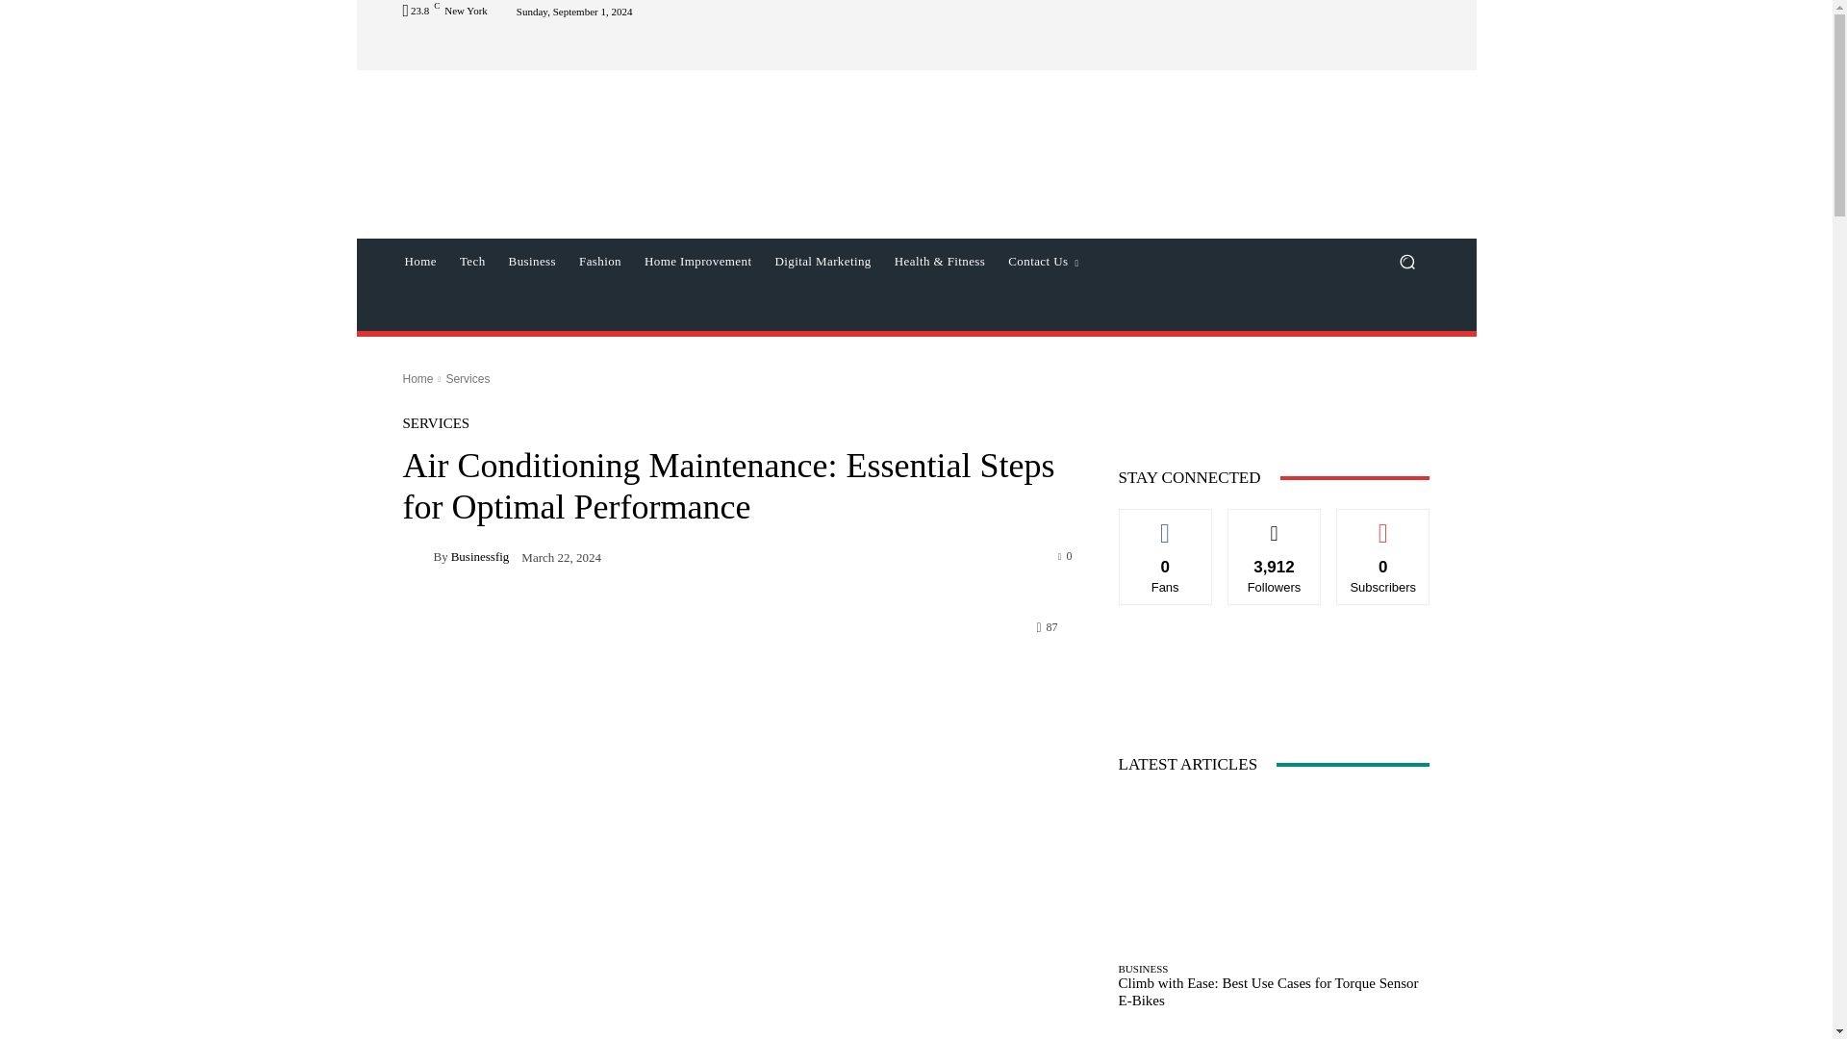 The width and height of the screenshot is (1847, 1039). Describe the element at coordinates (822, 262) in the screenshot. I see `Digital Marketing` at that location.